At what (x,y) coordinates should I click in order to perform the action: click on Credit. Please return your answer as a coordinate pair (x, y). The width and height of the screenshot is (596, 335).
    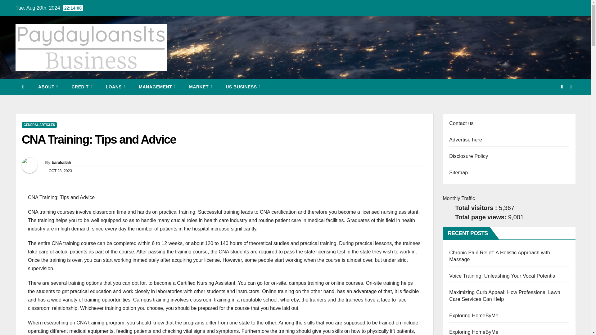
    Looking at the image, I should click on (81, 87).